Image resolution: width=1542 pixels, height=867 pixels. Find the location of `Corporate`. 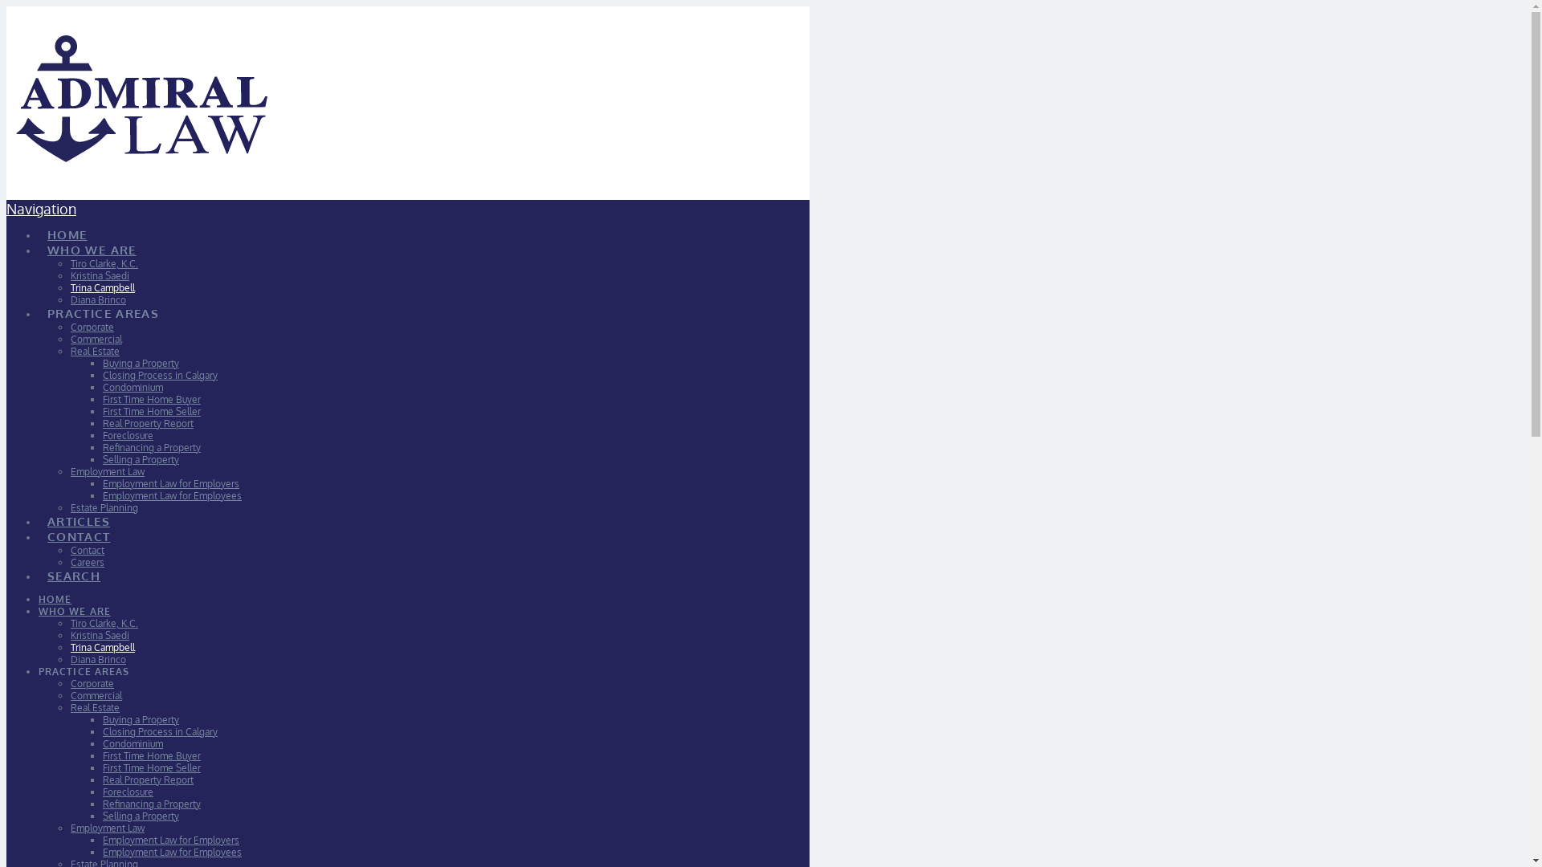

Corporate is located at coordinates (92, 328).